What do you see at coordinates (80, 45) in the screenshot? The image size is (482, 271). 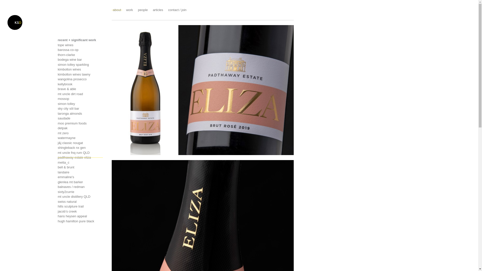 I see `tope wines` at bounding box center [80, 45].